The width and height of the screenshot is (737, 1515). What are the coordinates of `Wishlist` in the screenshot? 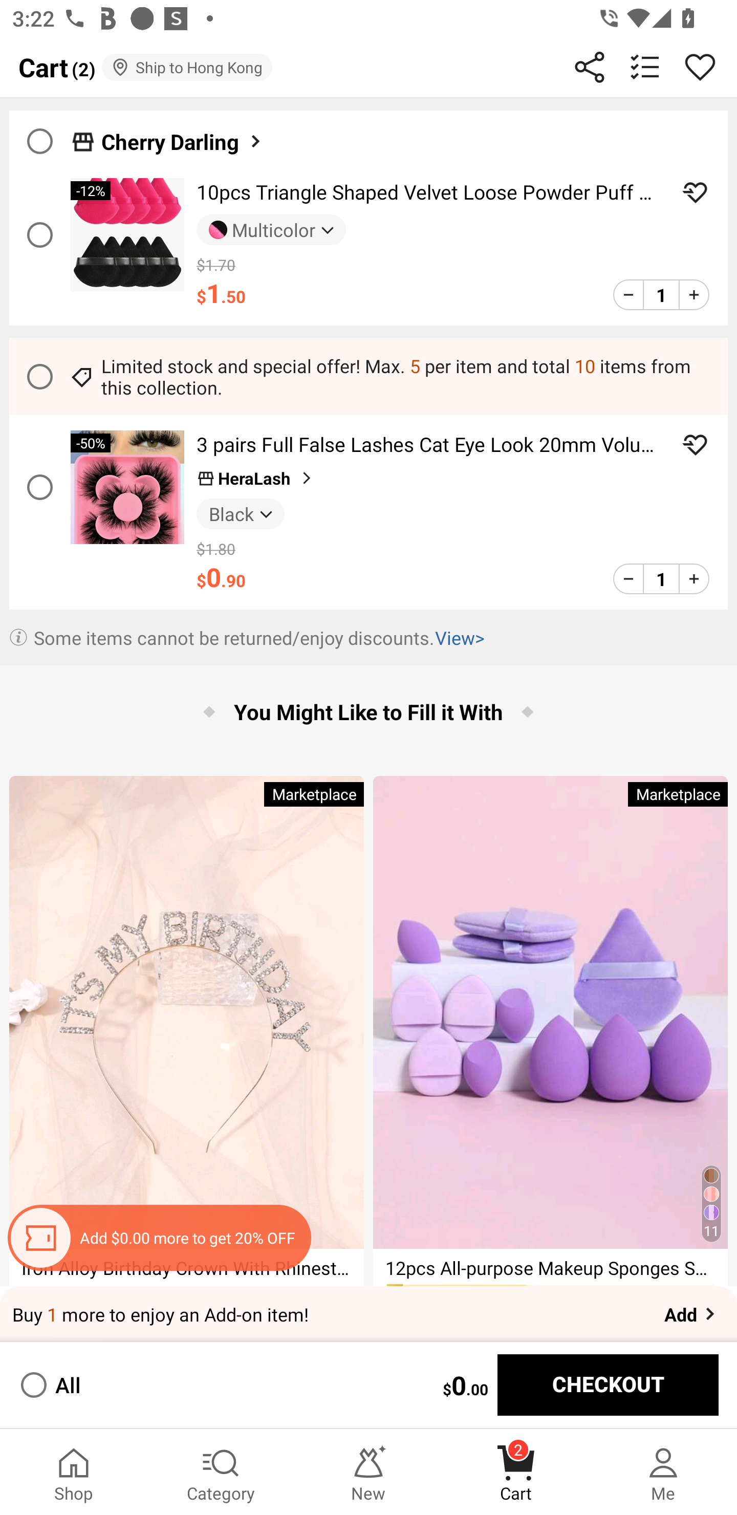 It's located at (700, 67).